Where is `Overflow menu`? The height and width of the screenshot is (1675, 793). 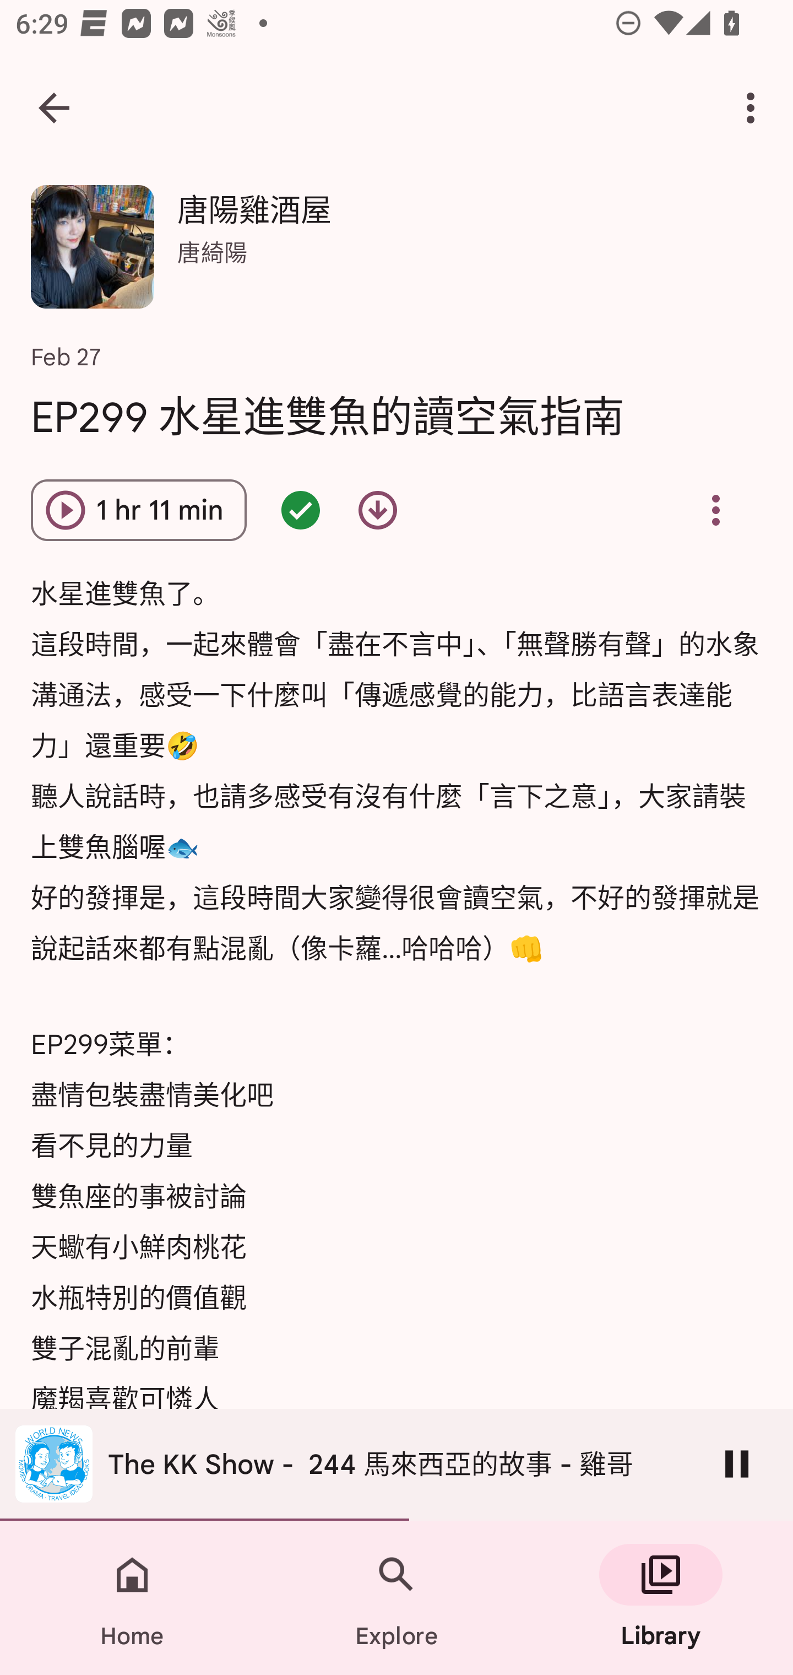
Overflow menu is located at coordinates (715, 510).